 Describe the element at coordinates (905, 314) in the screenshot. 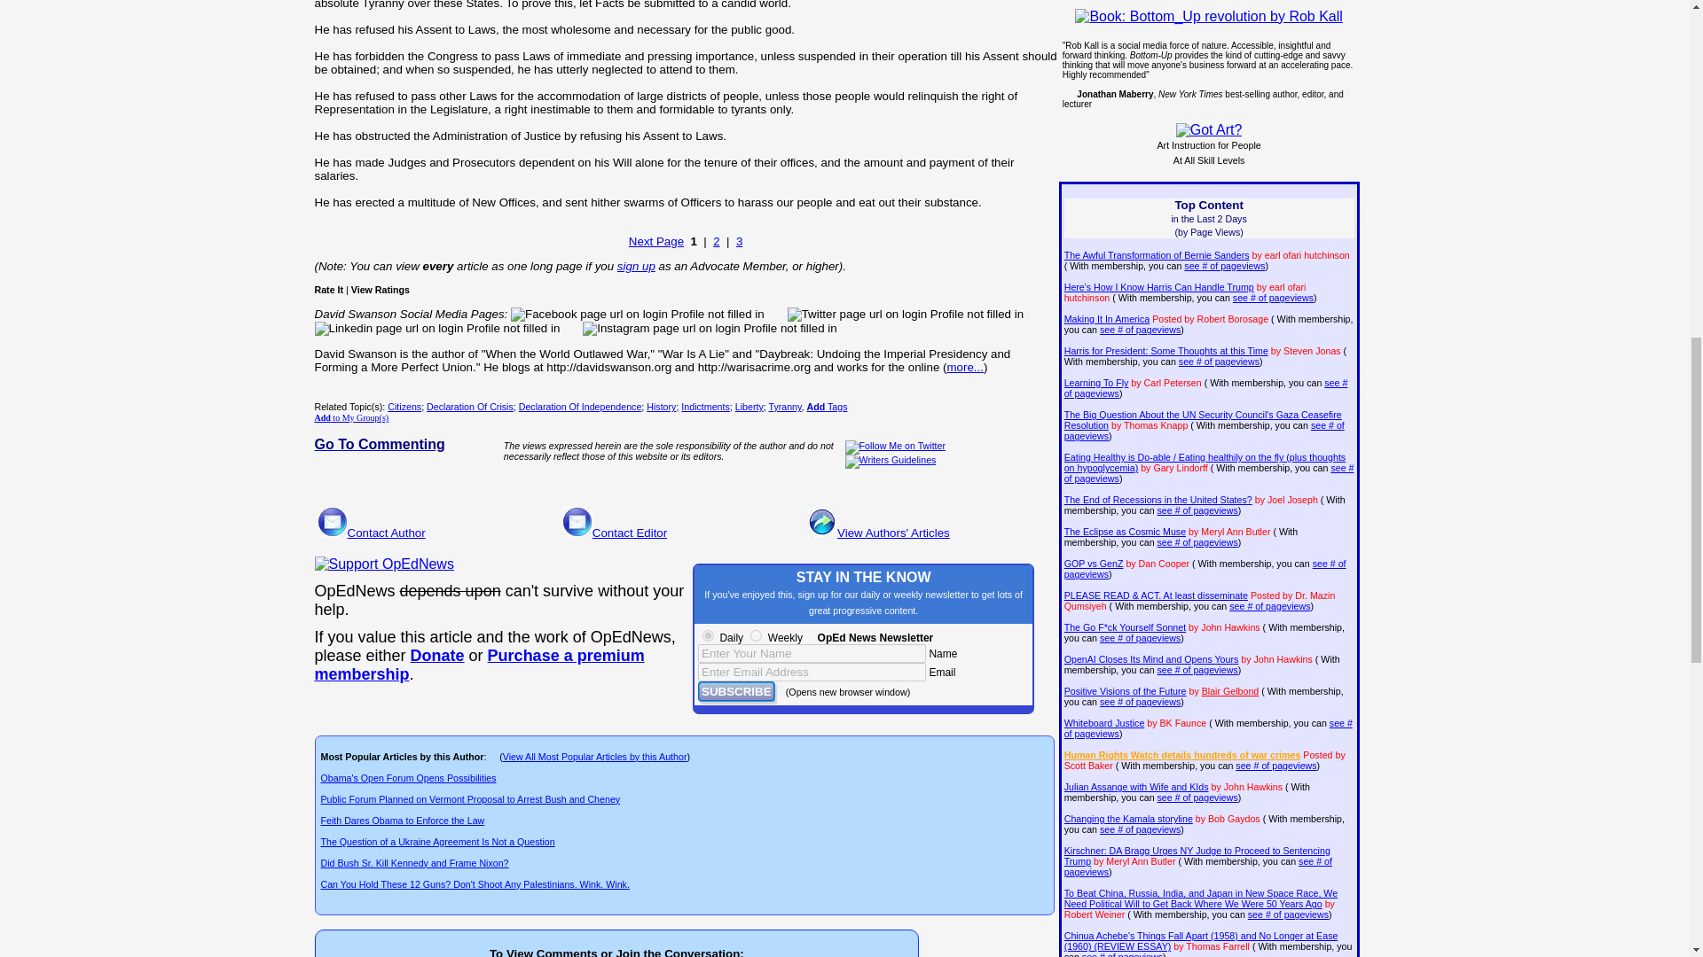

I see `Twitter page url on login Profile not filled in` at that location.